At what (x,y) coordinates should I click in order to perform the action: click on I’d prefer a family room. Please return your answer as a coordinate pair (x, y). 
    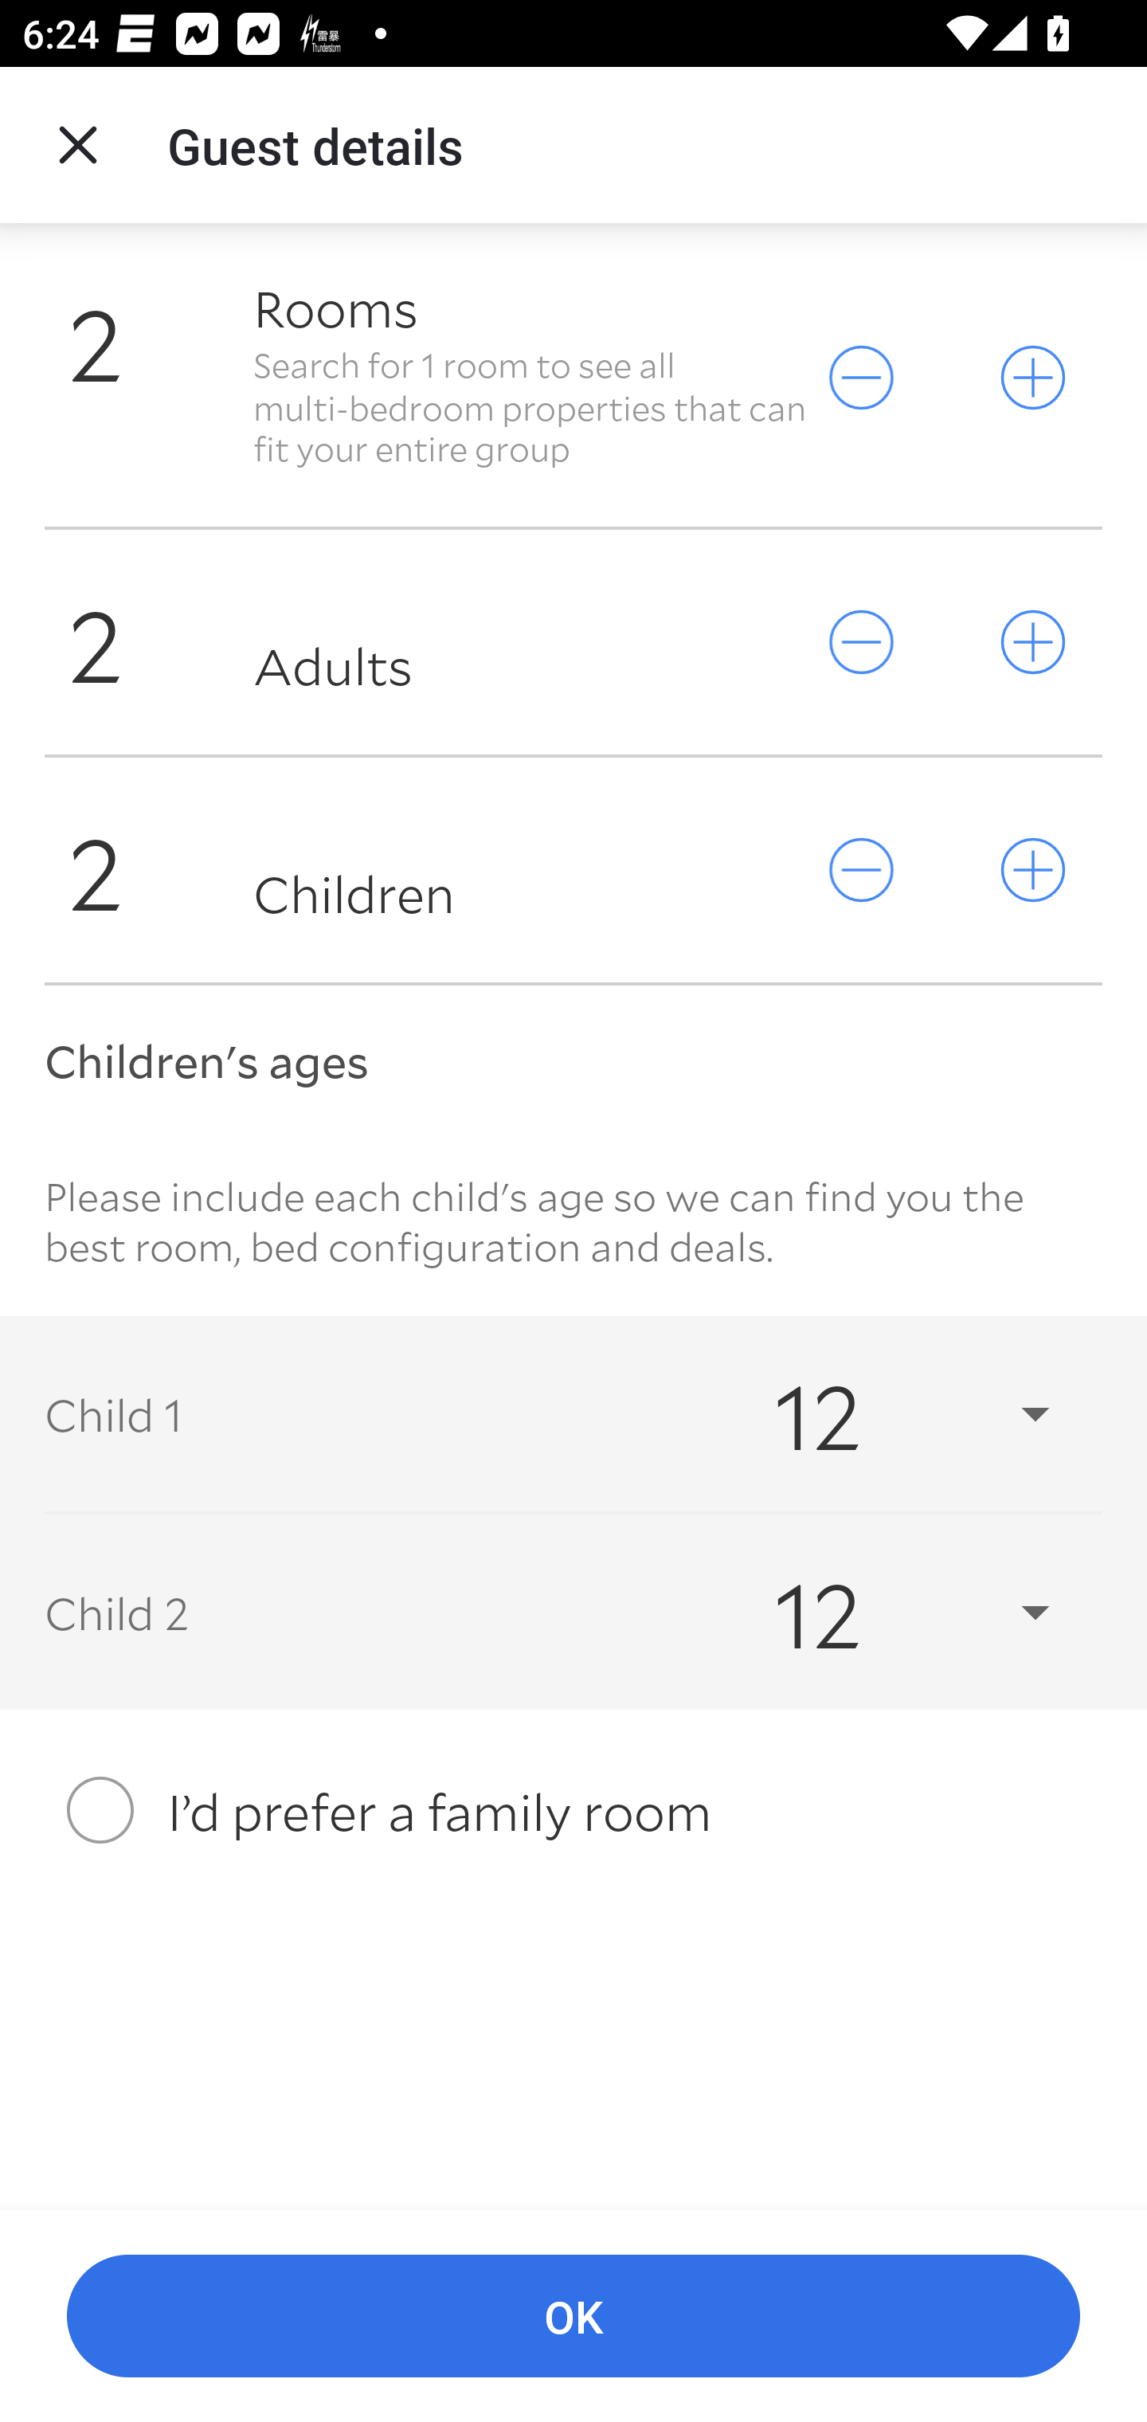
    Looking at the image, I should click on (573, 1812).